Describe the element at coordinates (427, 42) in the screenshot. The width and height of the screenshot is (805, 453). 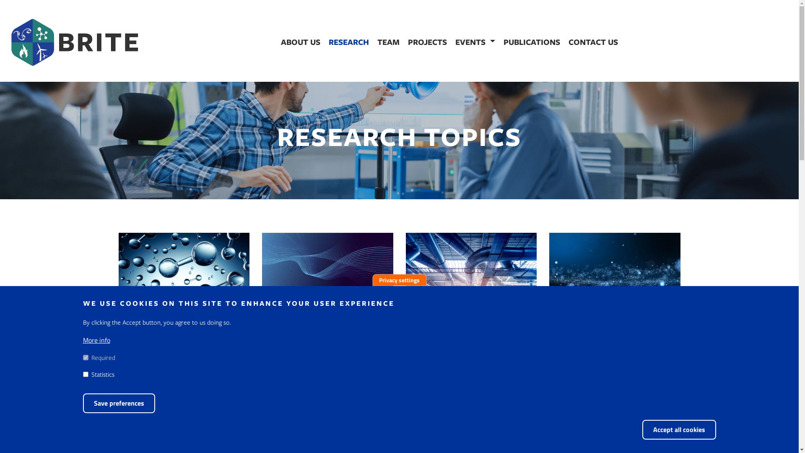
I see `PROJECTS` at that location.